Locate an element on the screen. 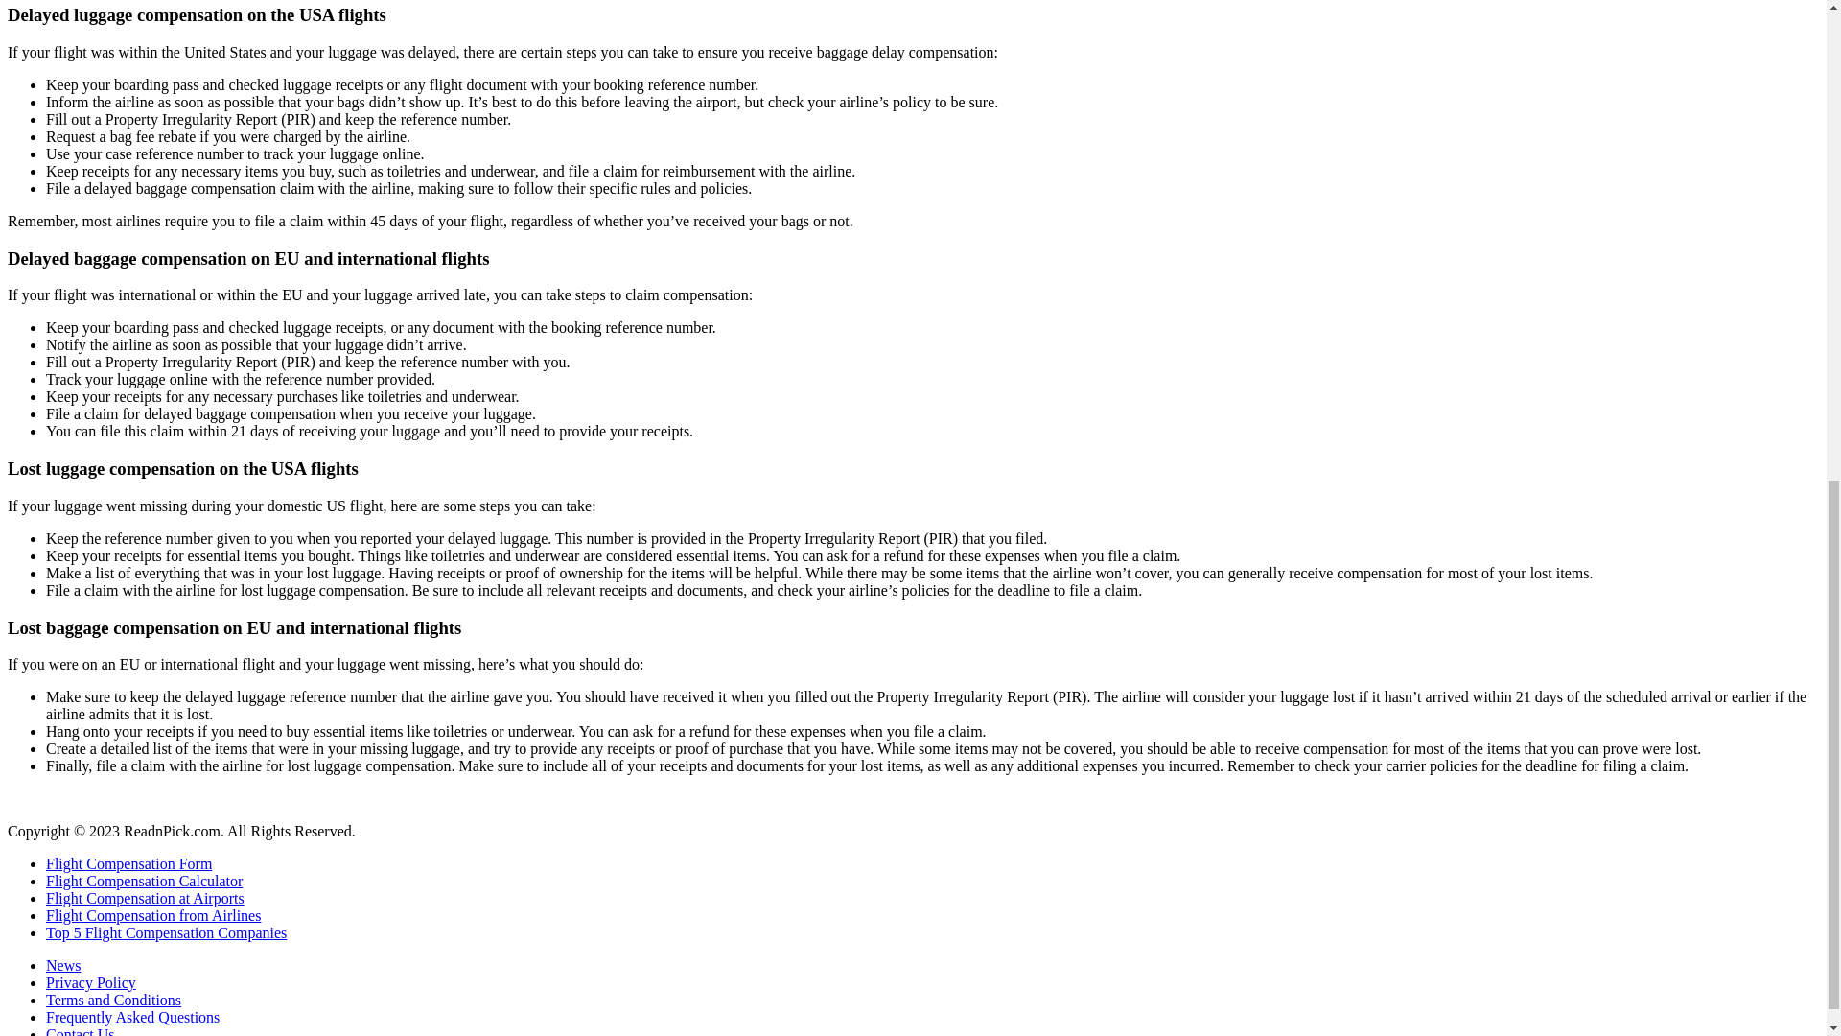 This screenshot has width=1841, height=1036. Top 5 Flight Compensation Companies is located at coordinates (167, 932).